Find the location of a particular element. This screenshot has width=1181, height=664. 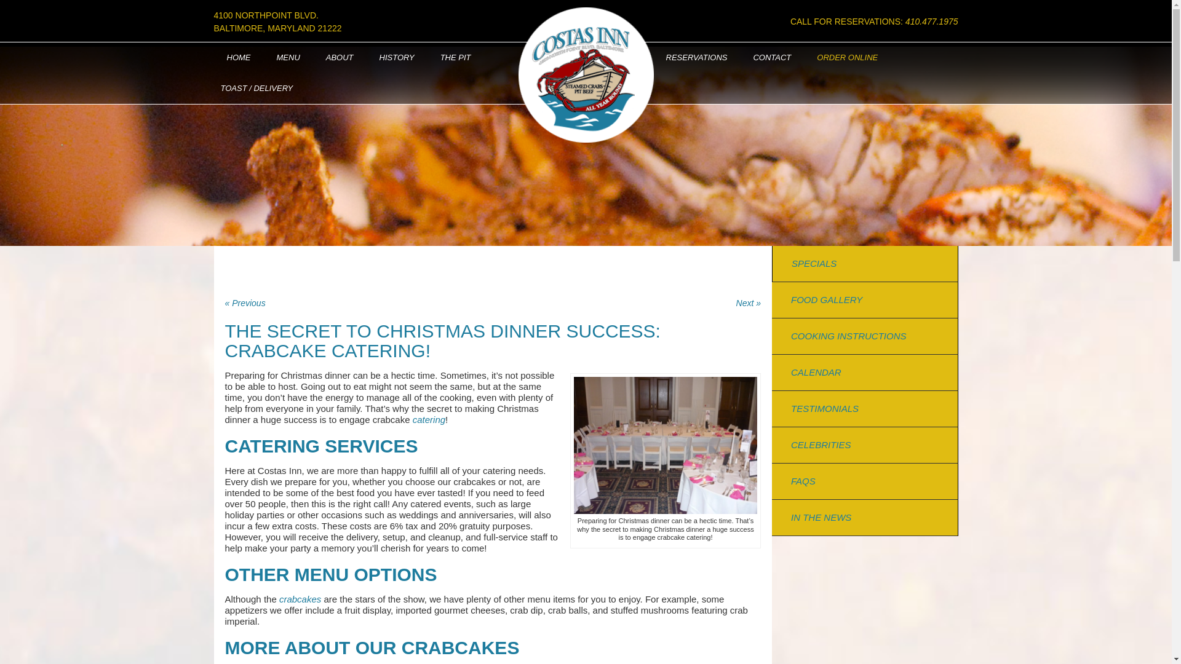

RESERVATIONS is located at coordinates (696, 58).